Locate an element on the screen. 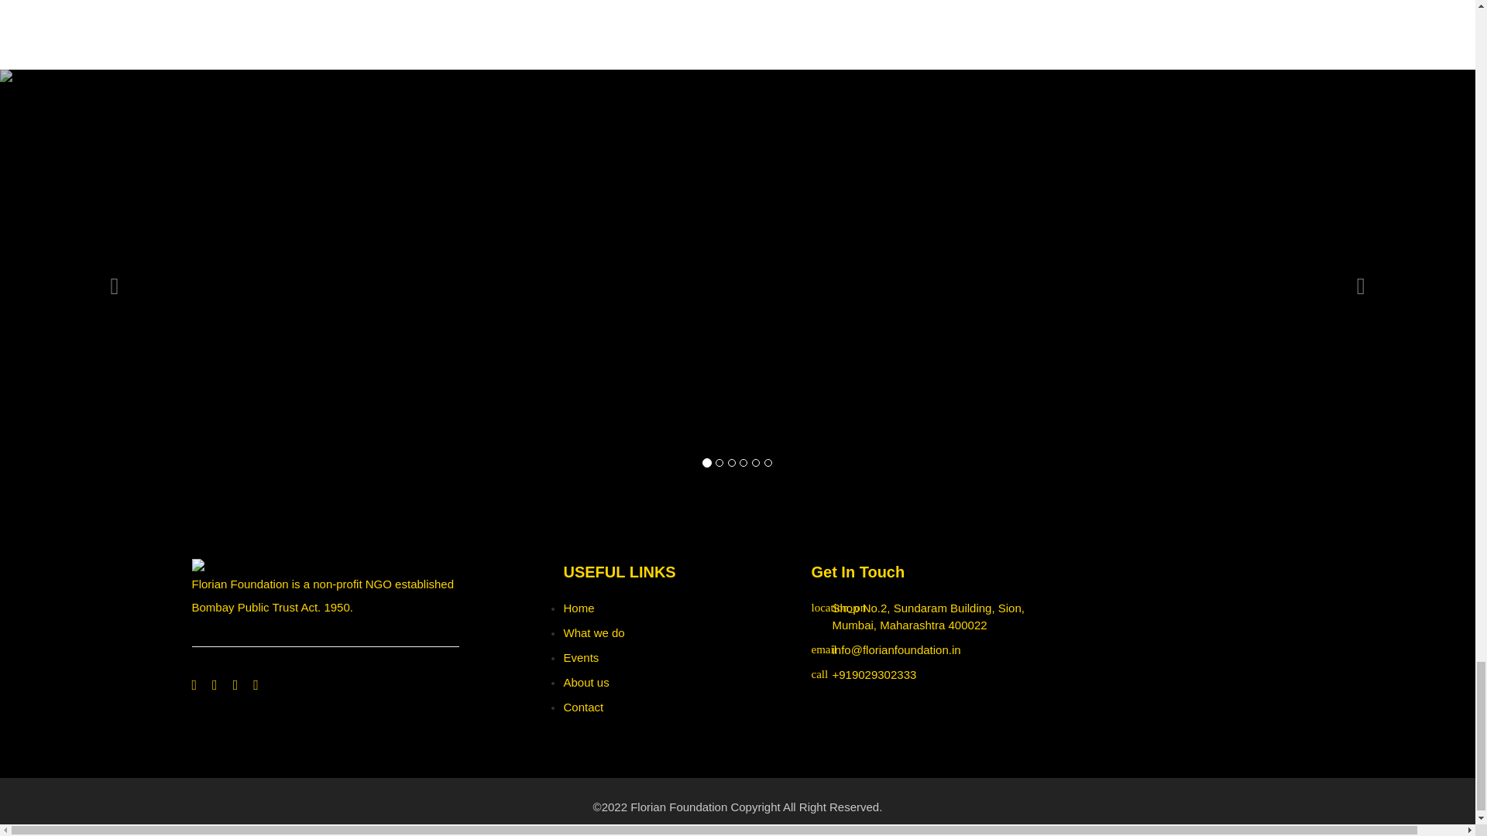  What we do is located at coordinates (593, 632).